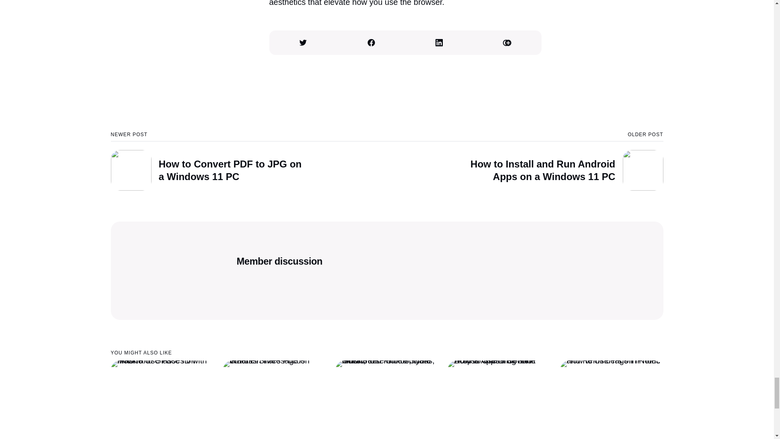 Image resolution: width=780 pixels, height=439 pixels. I want to click on What is Share Focus Status in iMessage on iPhone?, so click(249, 161).